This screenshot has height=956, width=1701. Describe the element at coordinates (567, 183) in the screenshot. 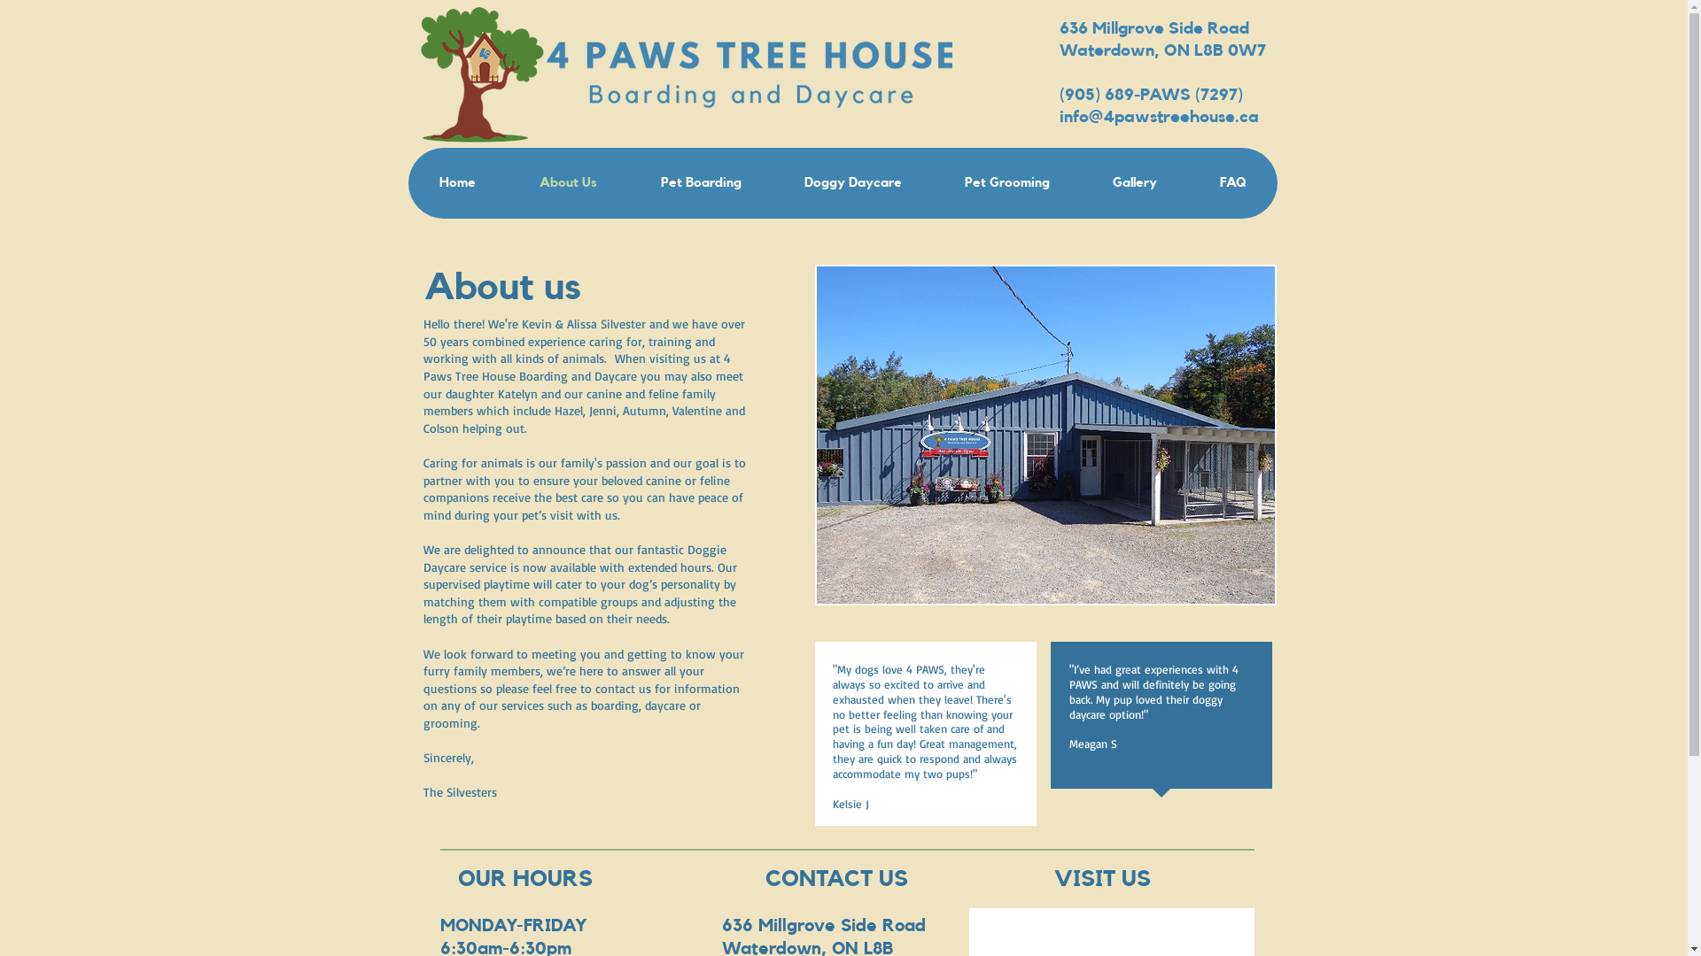

I see `About Us` at that location.